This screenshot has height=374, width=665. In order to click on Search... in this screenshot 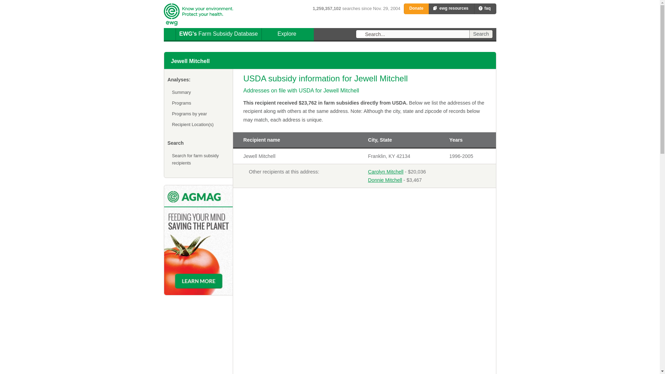, I will do `click(417, 34)`.